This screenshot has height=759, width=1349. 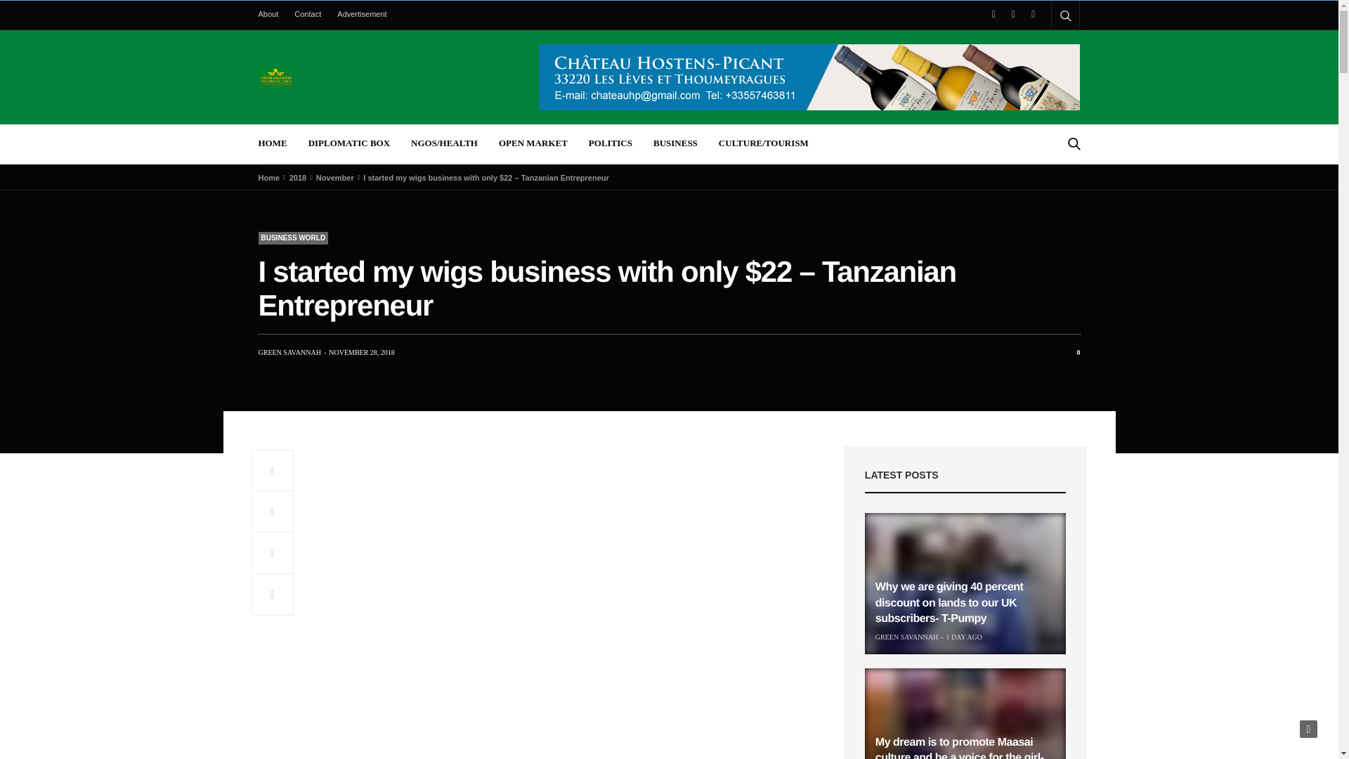 What do you see at coordinates (1054, 182) in the screenshot?
I see `Search` at bounding box center [1054, 182].